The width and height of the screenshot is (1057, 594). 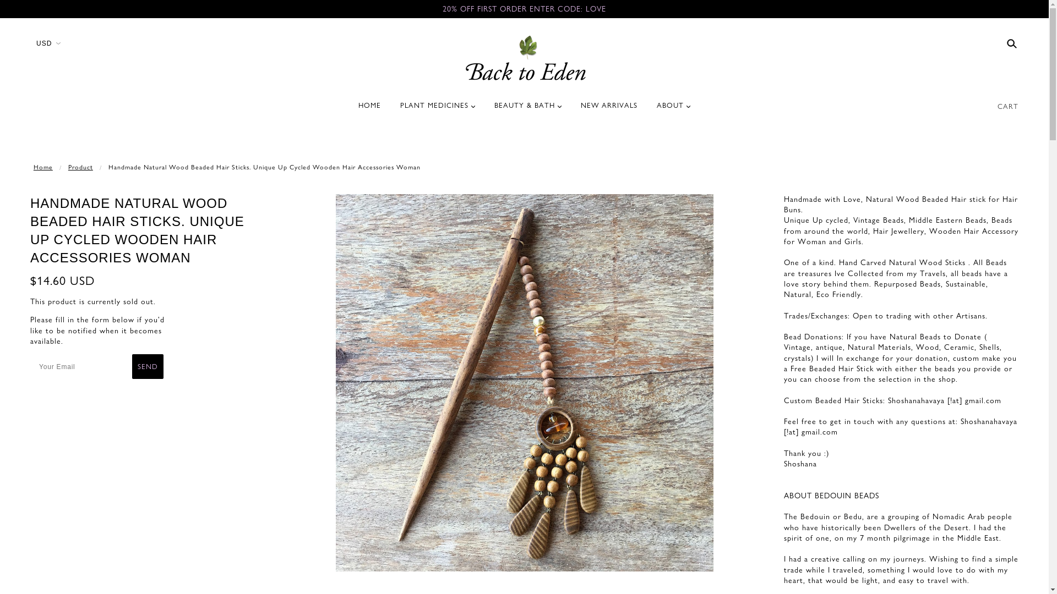 I want to click on Product, so click(x=80, y=167).